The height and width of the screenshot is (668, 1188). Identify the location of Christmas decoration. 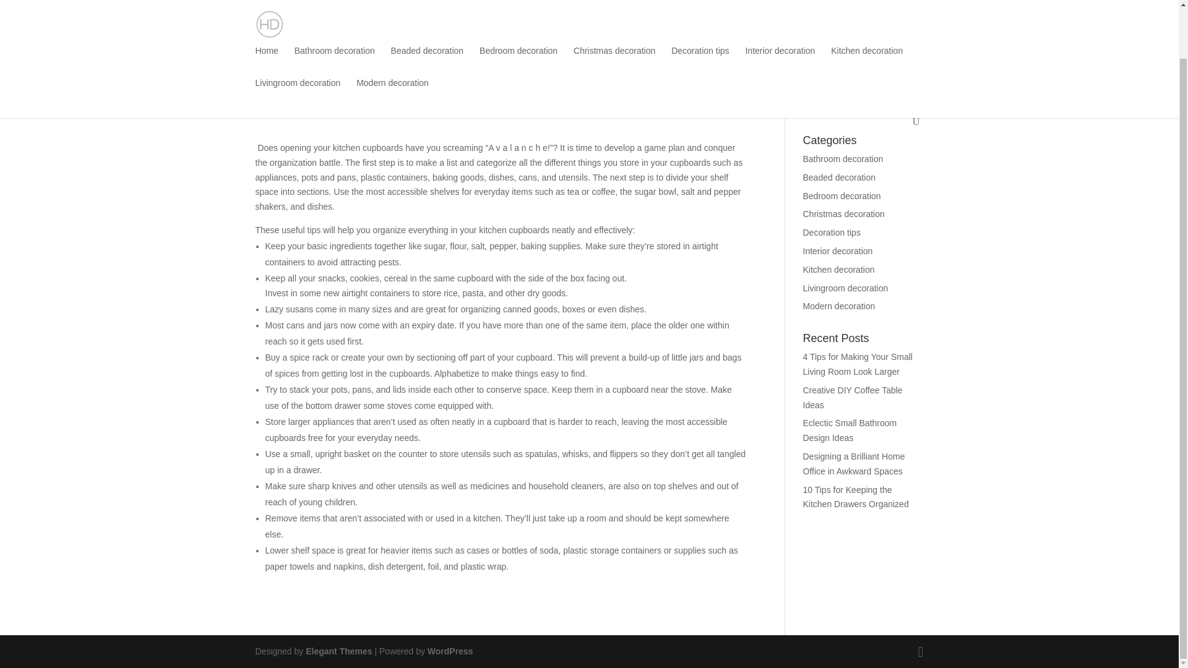
(614, 10).